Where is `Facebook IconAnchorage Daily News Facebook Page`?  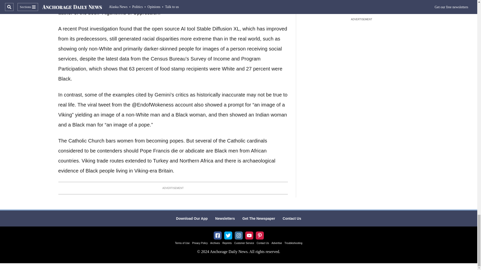
Facebook IconAnchorage Daily News Facebook Page is located at coordinates (217, 235).